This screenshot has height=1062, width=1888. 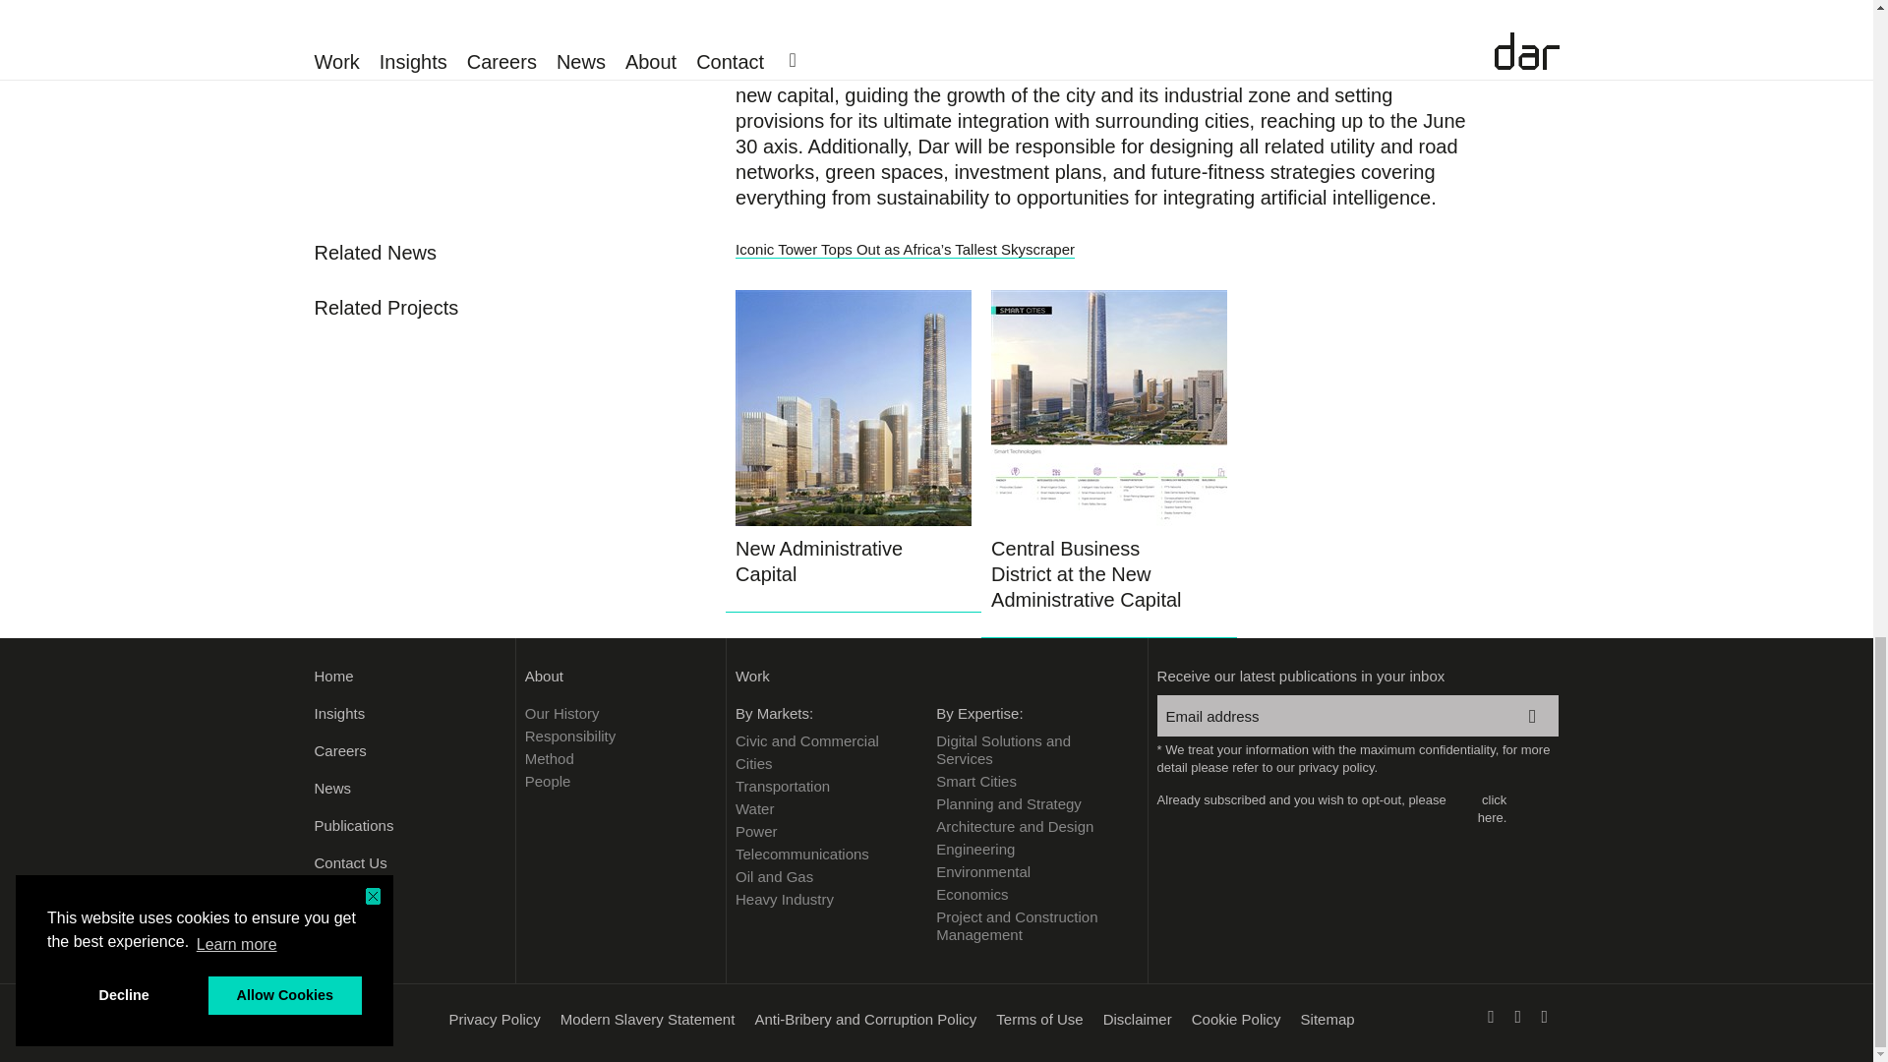 I want to click on Work, so click(x=936, y=677).